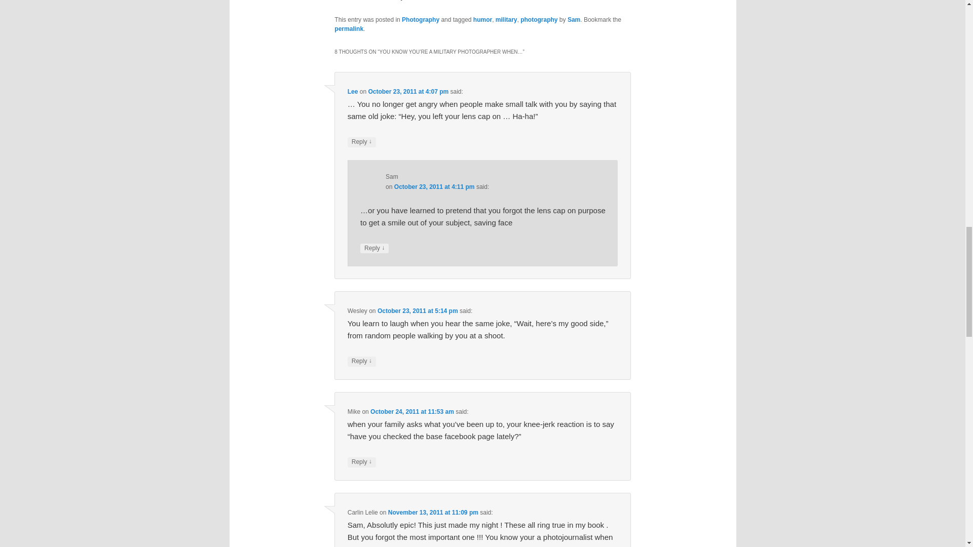 This screenshot has height=547, width=973. What do you see at coordinates (413, 411) in the screenshot?
I see `October 24, 2011 at 11:53 am` at bounding box center [413, 411].